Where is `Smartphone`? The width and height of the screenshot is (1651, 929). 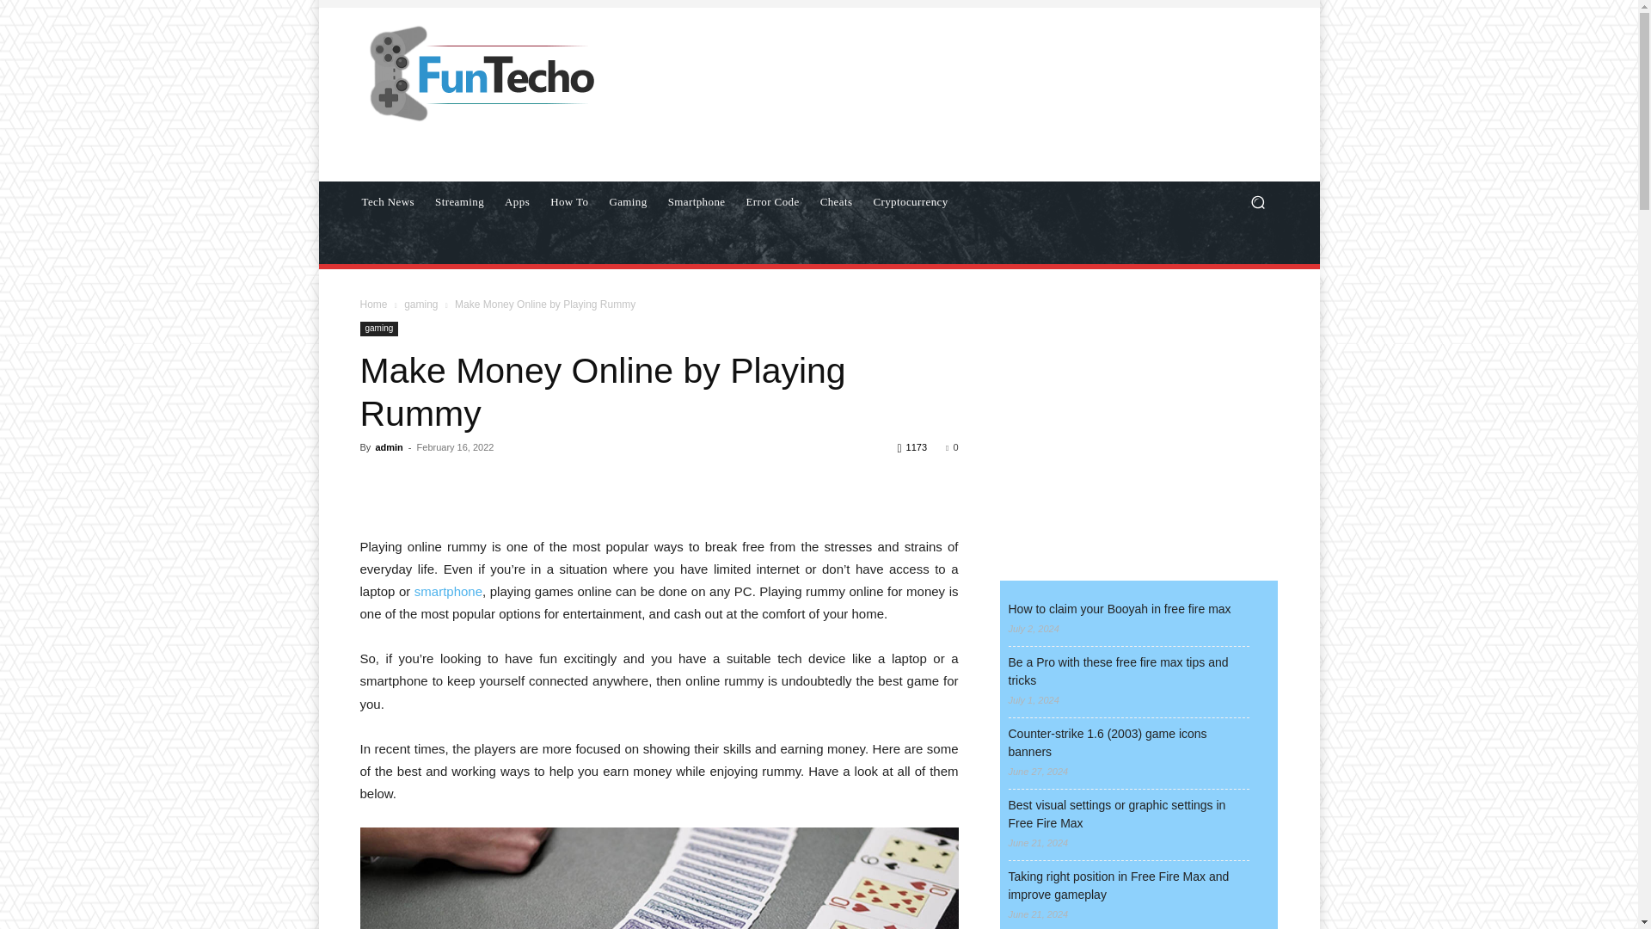
Smartphone is located at coordinates (697, 201).